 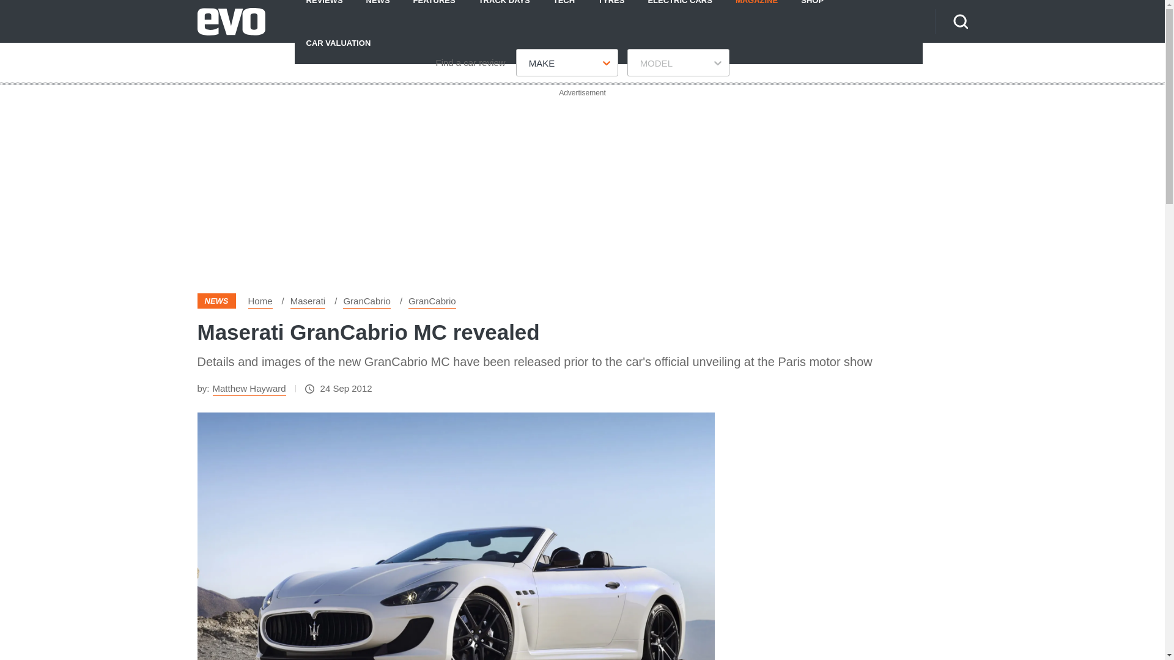 What do you see at coordinates (564, 10) in the screenshot?
I see `TECH` at bounding box center [564, 10].